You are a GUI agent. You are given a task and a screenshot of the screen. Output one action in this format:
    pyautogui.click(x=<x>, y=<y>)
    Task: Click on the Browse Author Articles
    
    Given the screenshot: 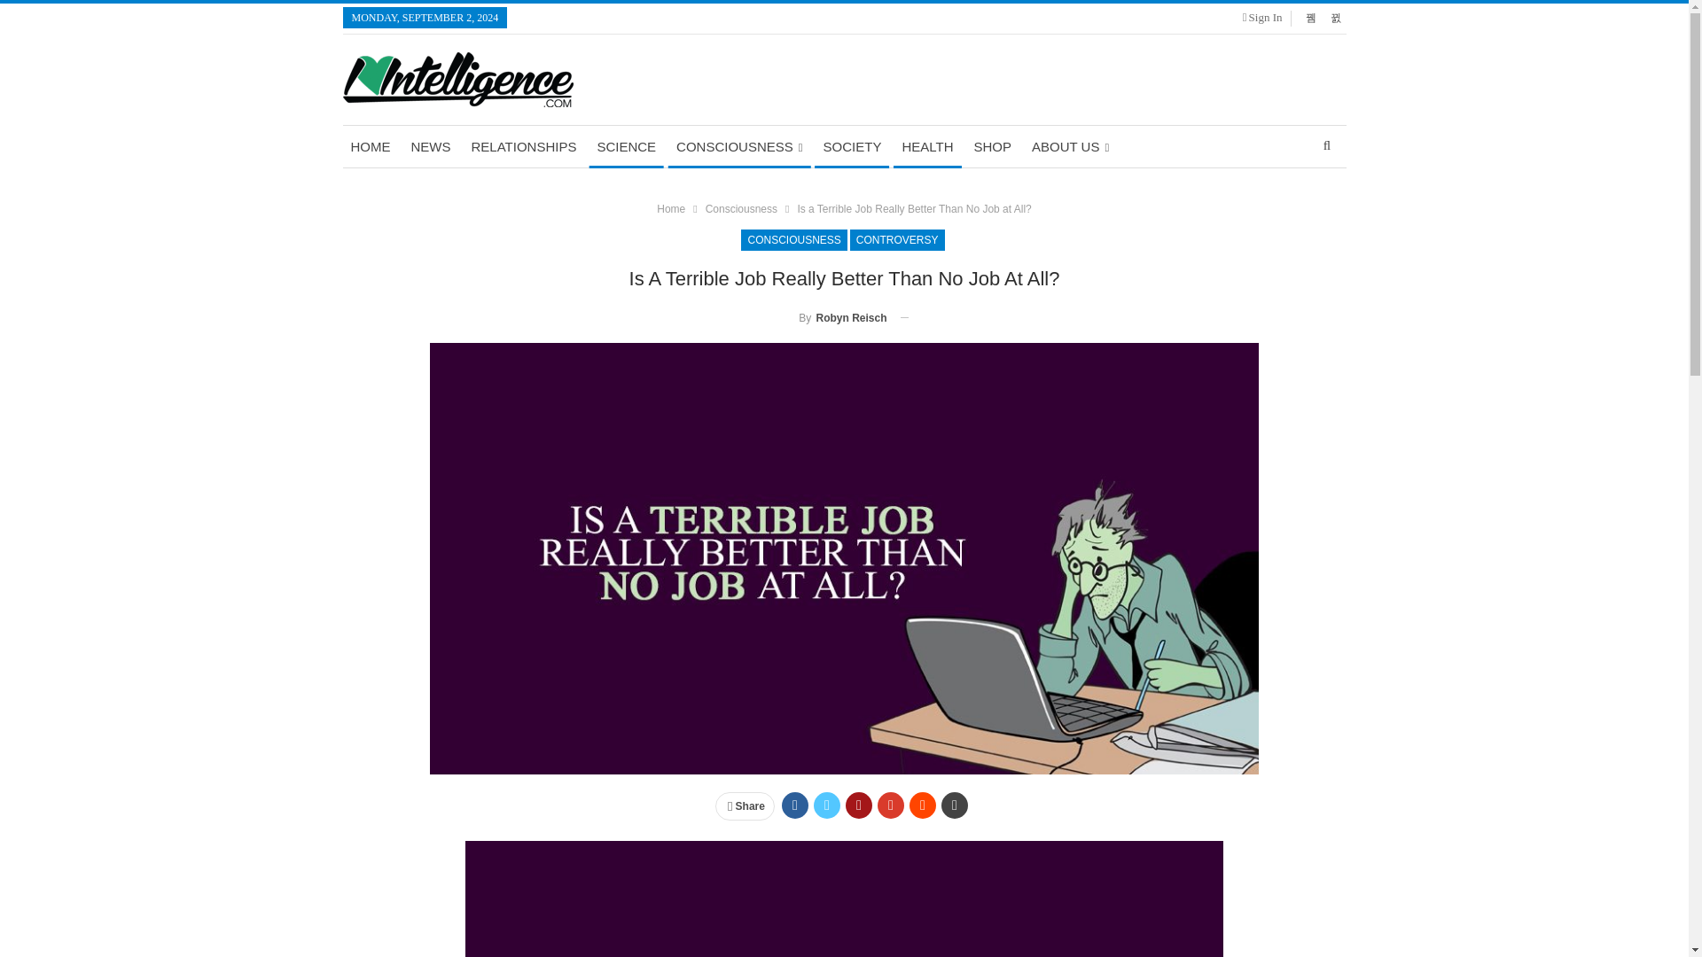 What is the action you would take?
    pyautogui.click(x=828, y=317)
    